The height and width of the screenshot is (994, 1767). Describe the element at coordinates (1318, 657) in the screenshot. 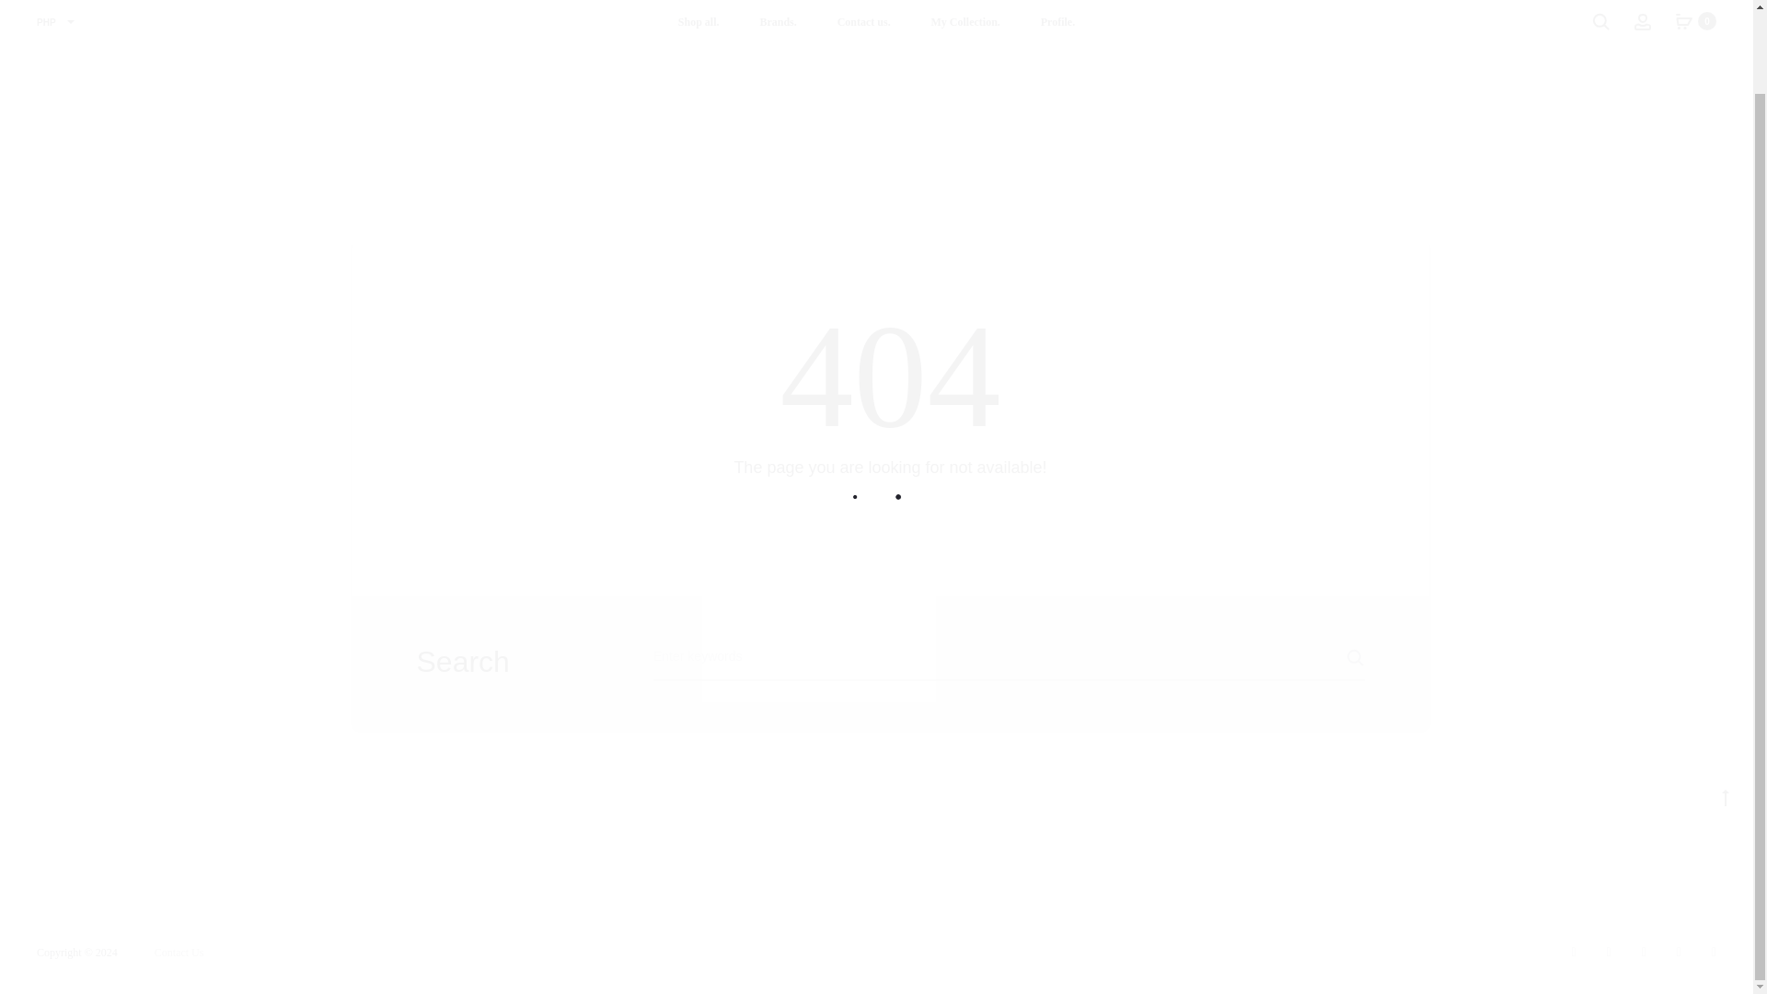

I see `Search` at that location.